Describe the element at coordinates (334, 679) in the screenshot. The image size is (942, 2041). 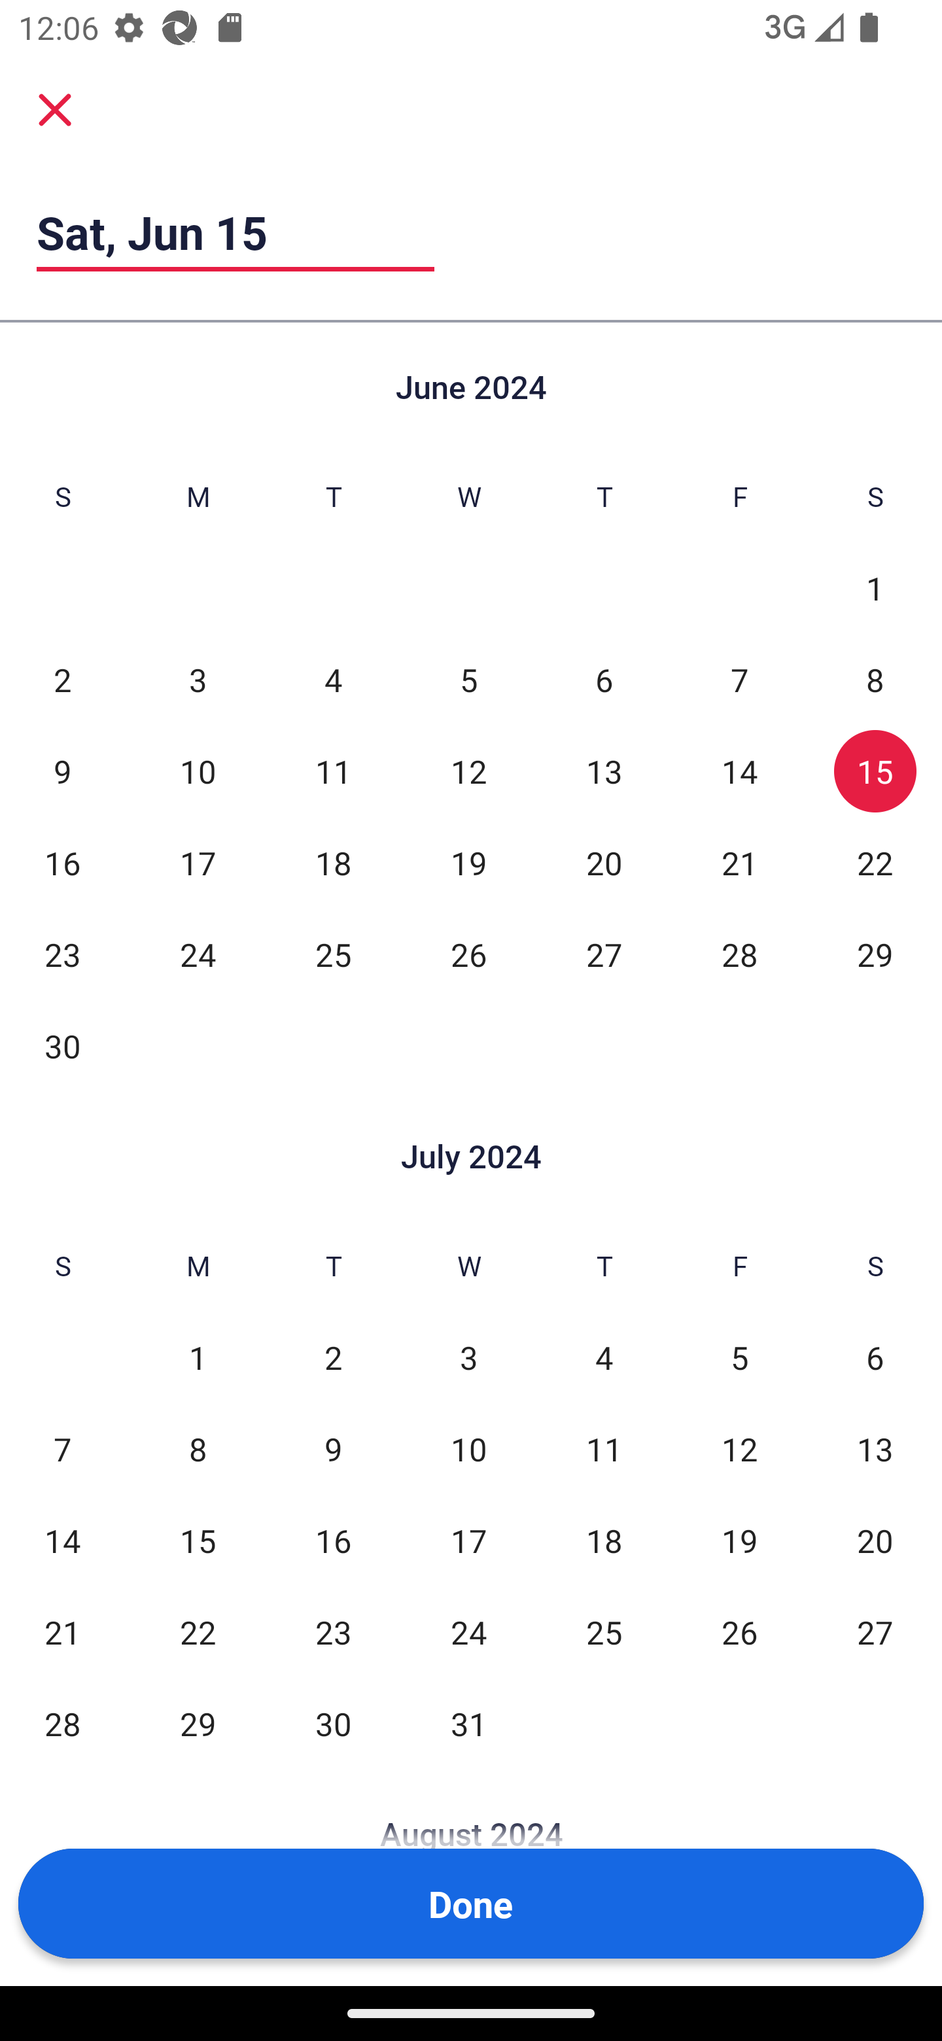
I see `4 Tue, Jun 4, Not Selected` at that location.